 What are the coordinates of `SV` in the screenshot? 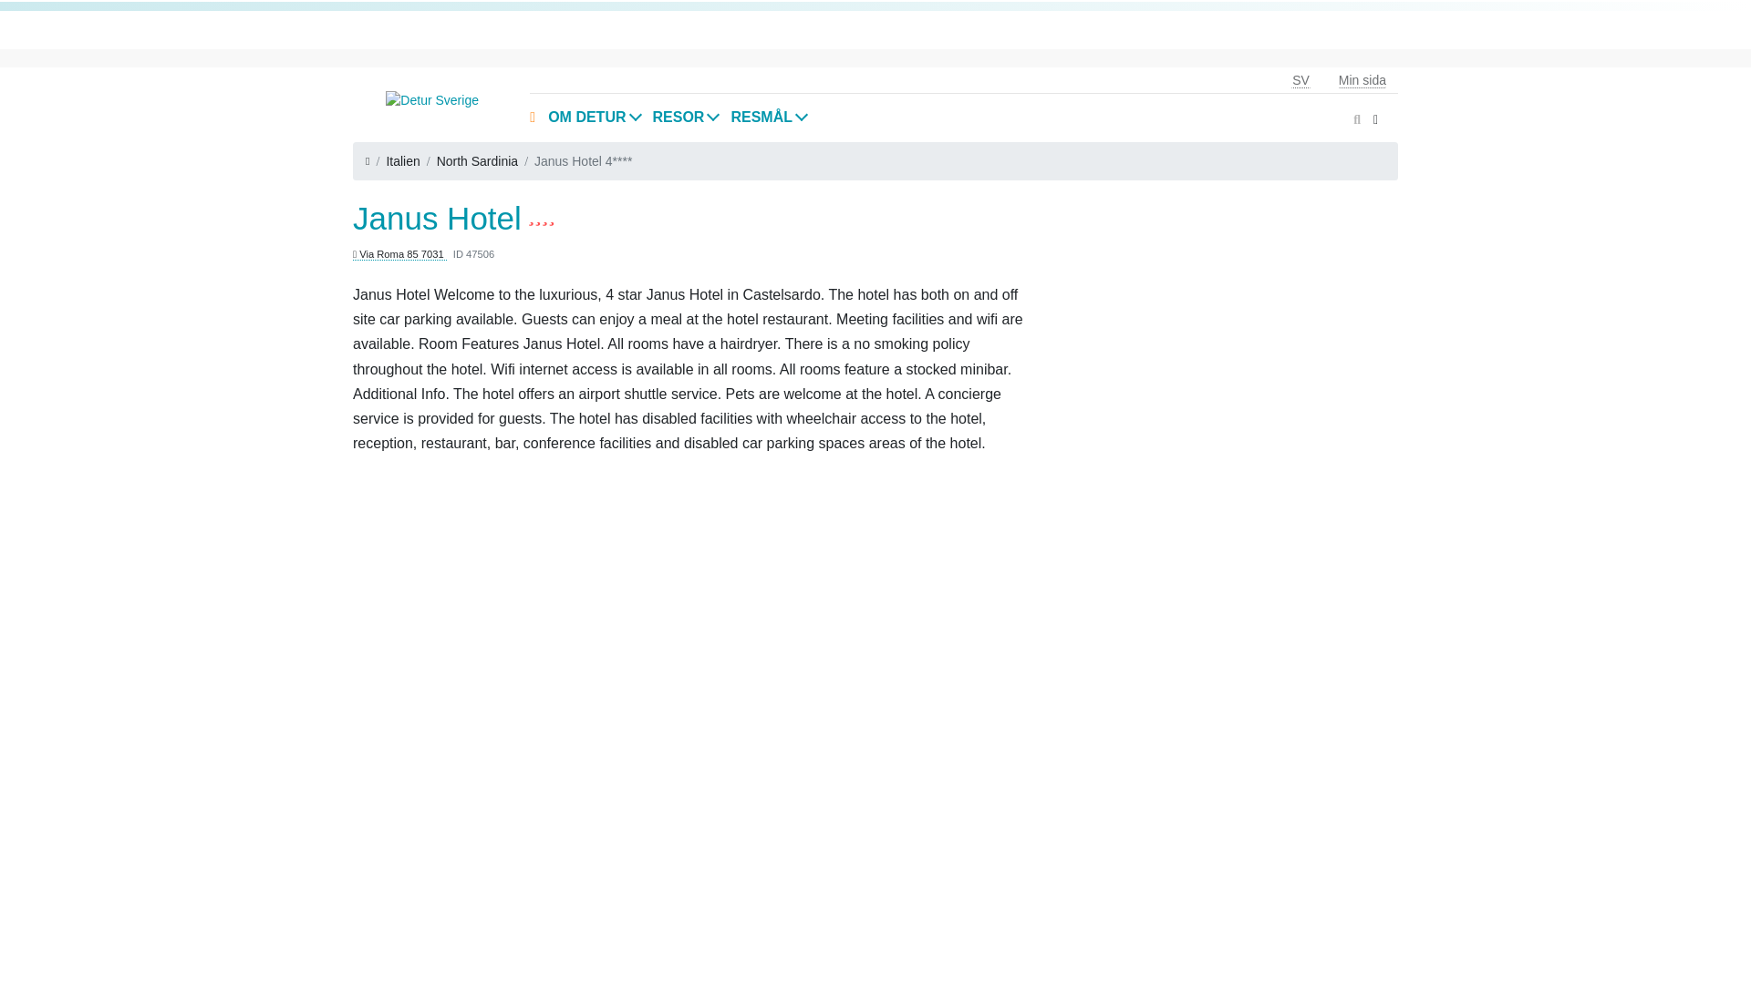 It's located at (1300, 80).